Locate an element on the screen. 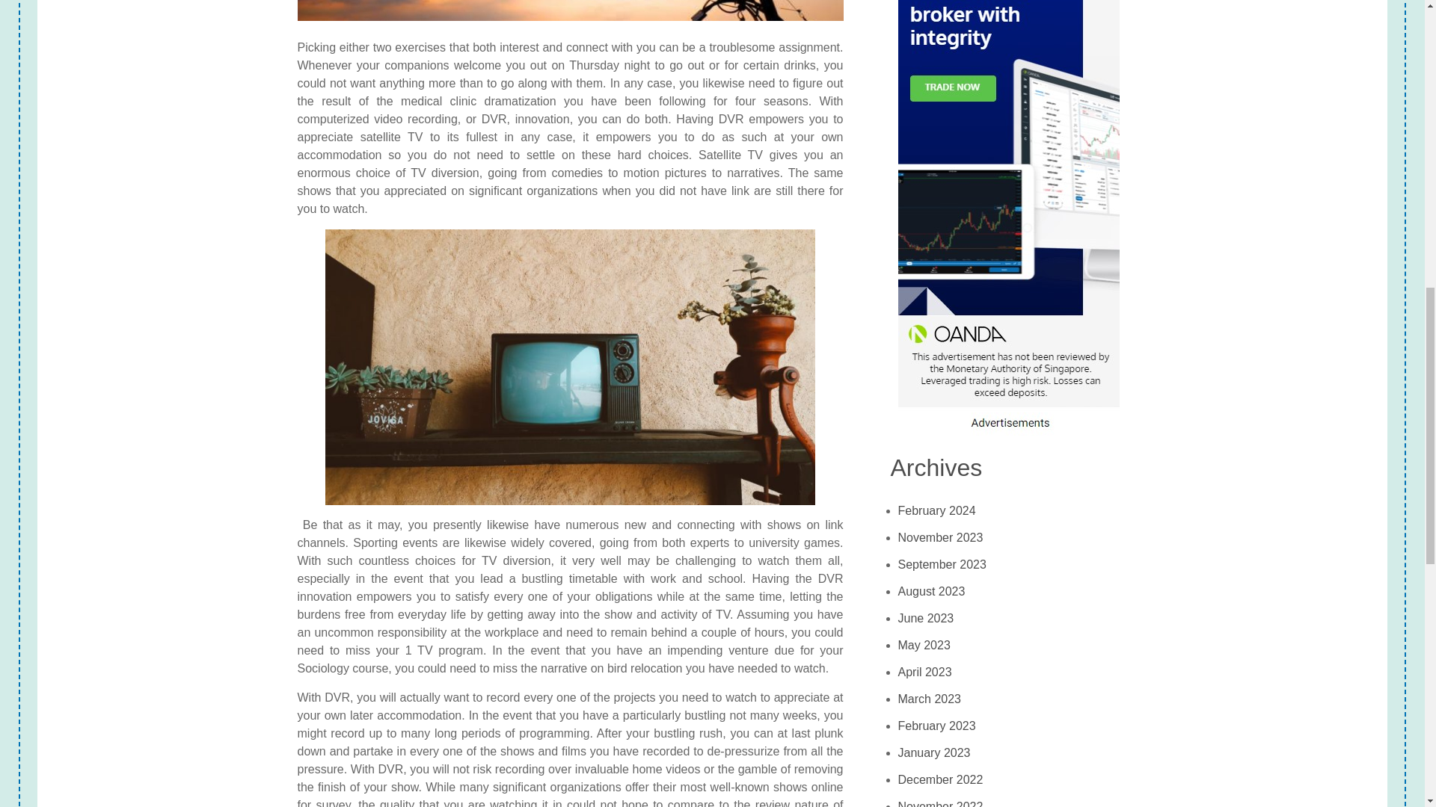 The width and height of the screenshot is (1436, 807). June 2023 is located at coordinates (926, 619).